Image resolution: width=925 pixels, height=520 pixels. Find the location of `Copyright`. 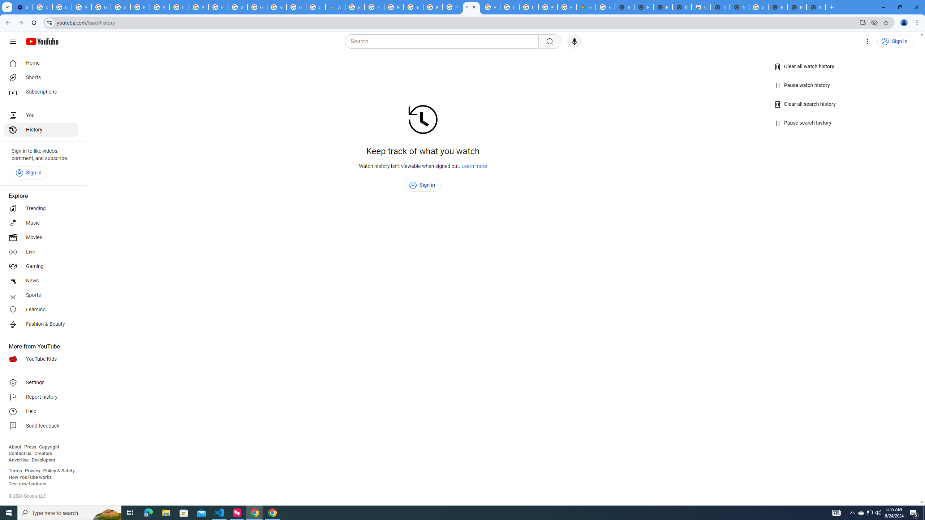

Copyright is located at coordinates (49, 447).